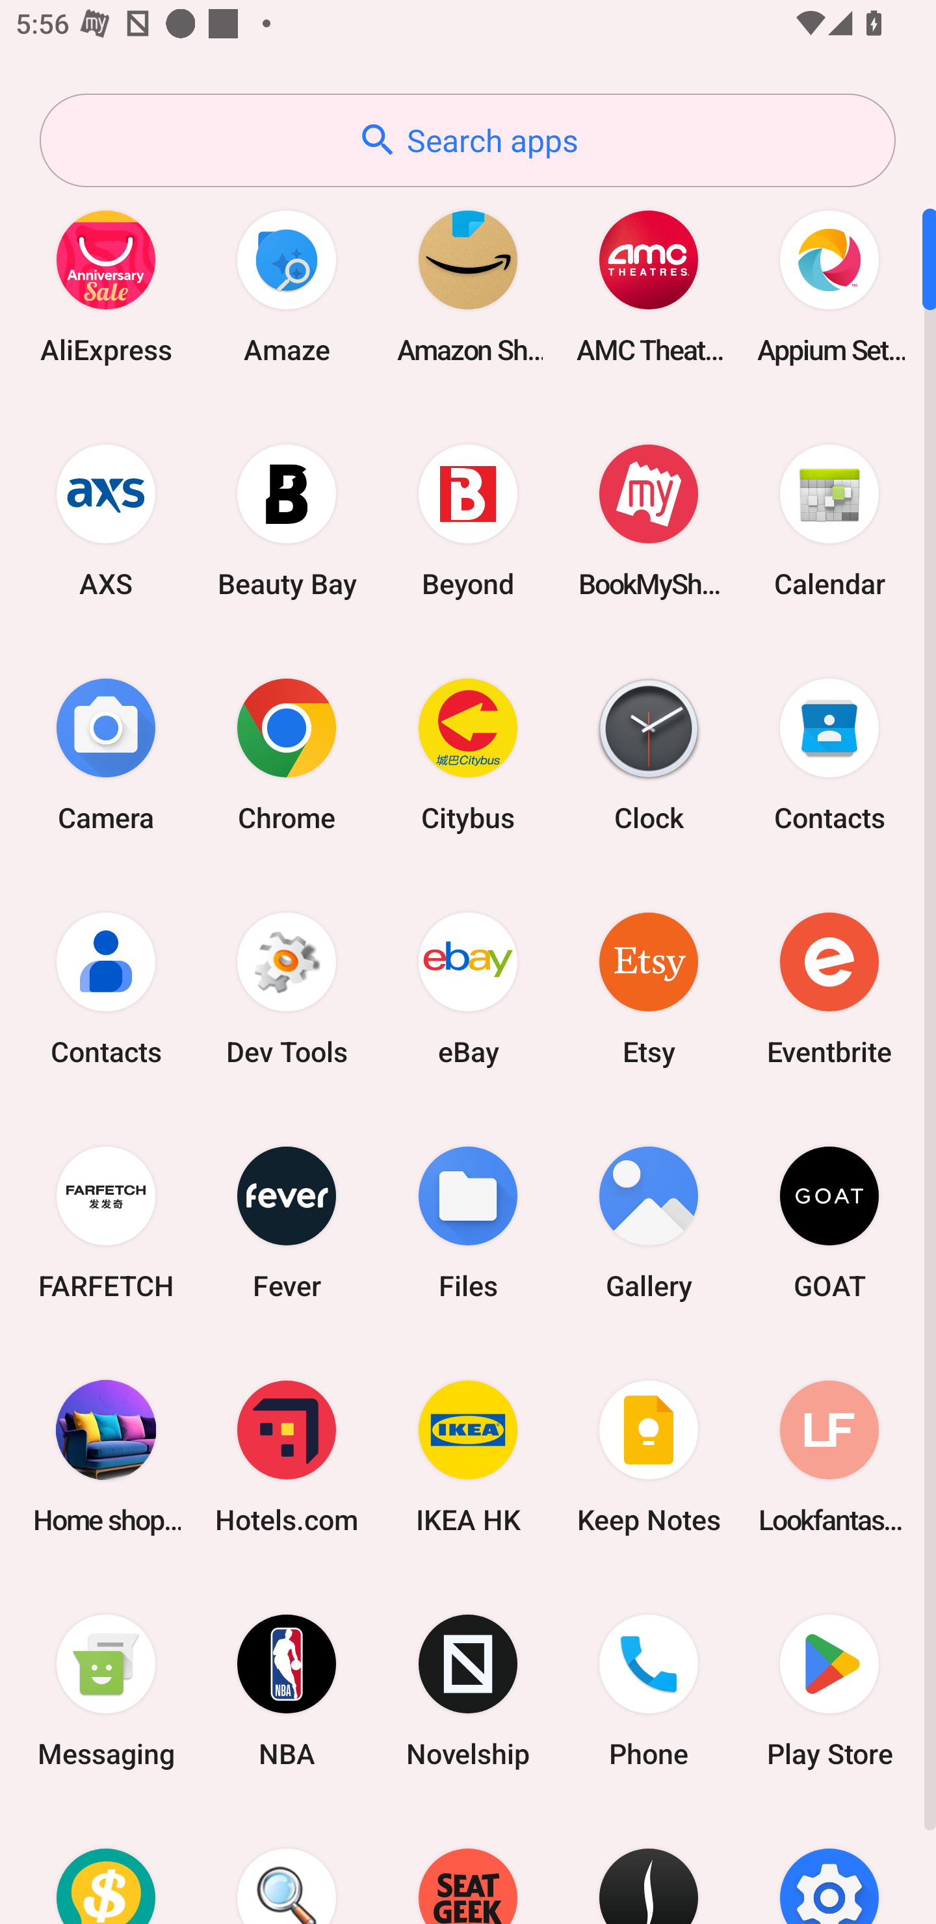 The width and height of the screenshot is (936, 1924). Describe the element at coordinates (106, 754) in the screenshot. I see `Camera` at that location.